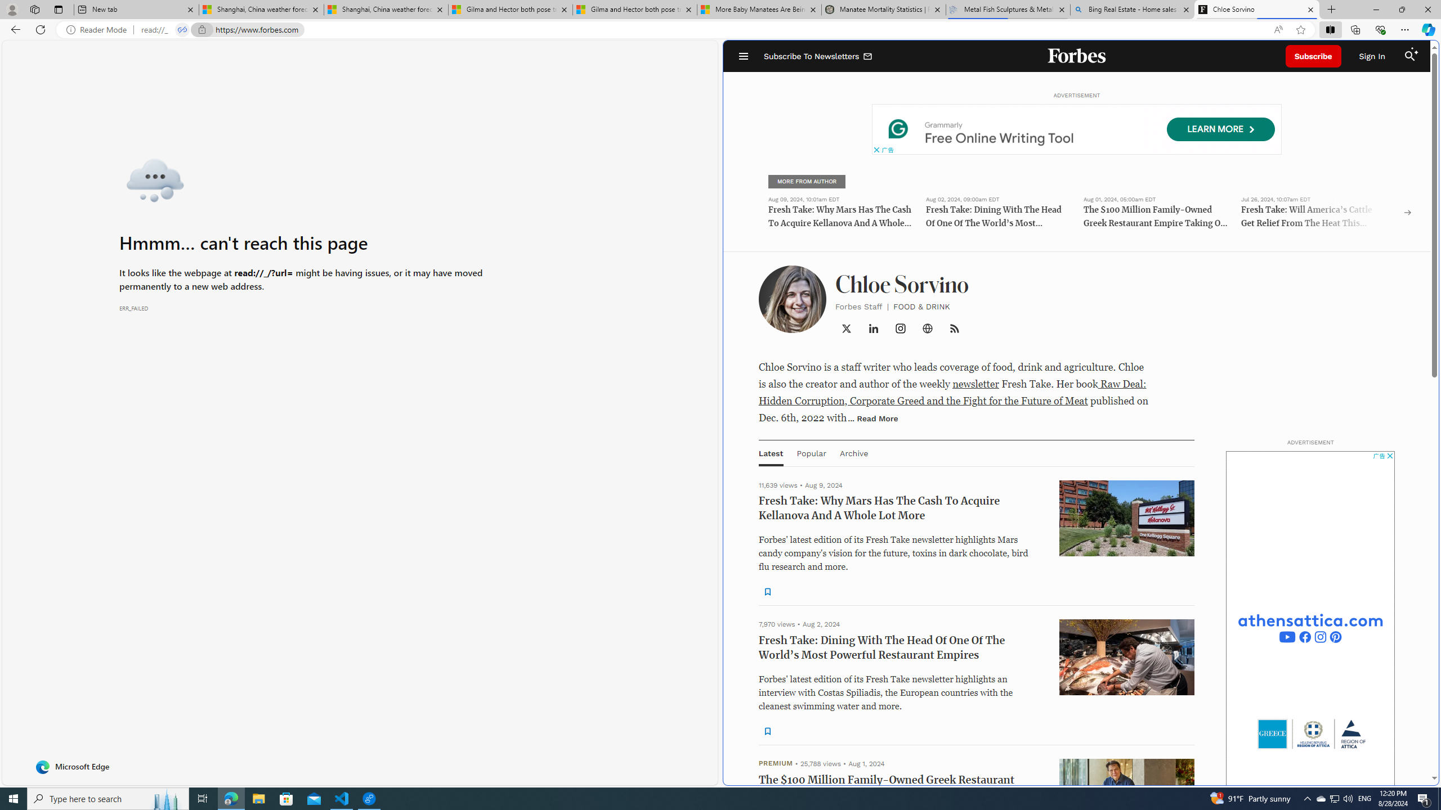 This screenshot has height=810, width=1441. What do you see at coordinates (771, 453) in the screenshot?
I see `Latest` at bounding box center [771, 453].